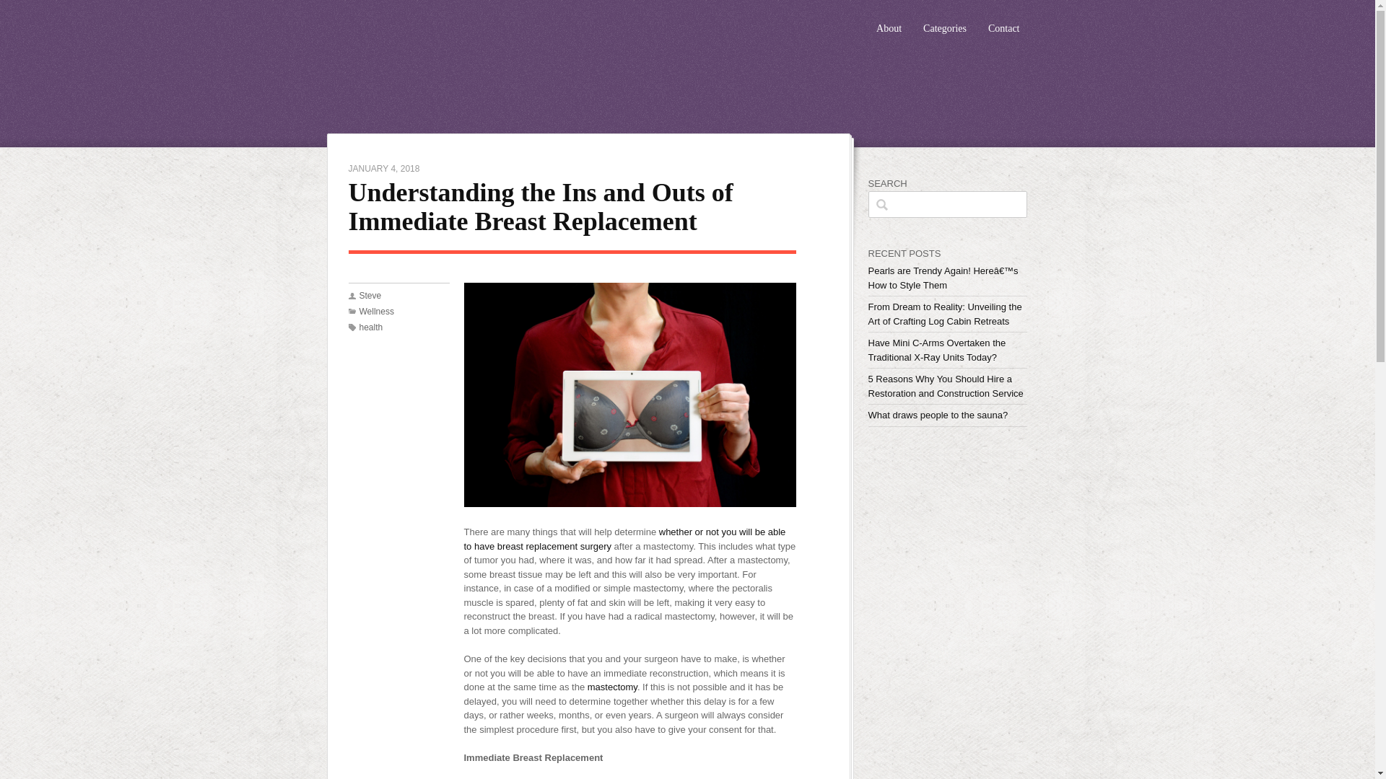 The width and height of the screenshot is (1386, 779). Describe the element at coordinates (945, 22) in the screenshot. I see `Categories` at that location.